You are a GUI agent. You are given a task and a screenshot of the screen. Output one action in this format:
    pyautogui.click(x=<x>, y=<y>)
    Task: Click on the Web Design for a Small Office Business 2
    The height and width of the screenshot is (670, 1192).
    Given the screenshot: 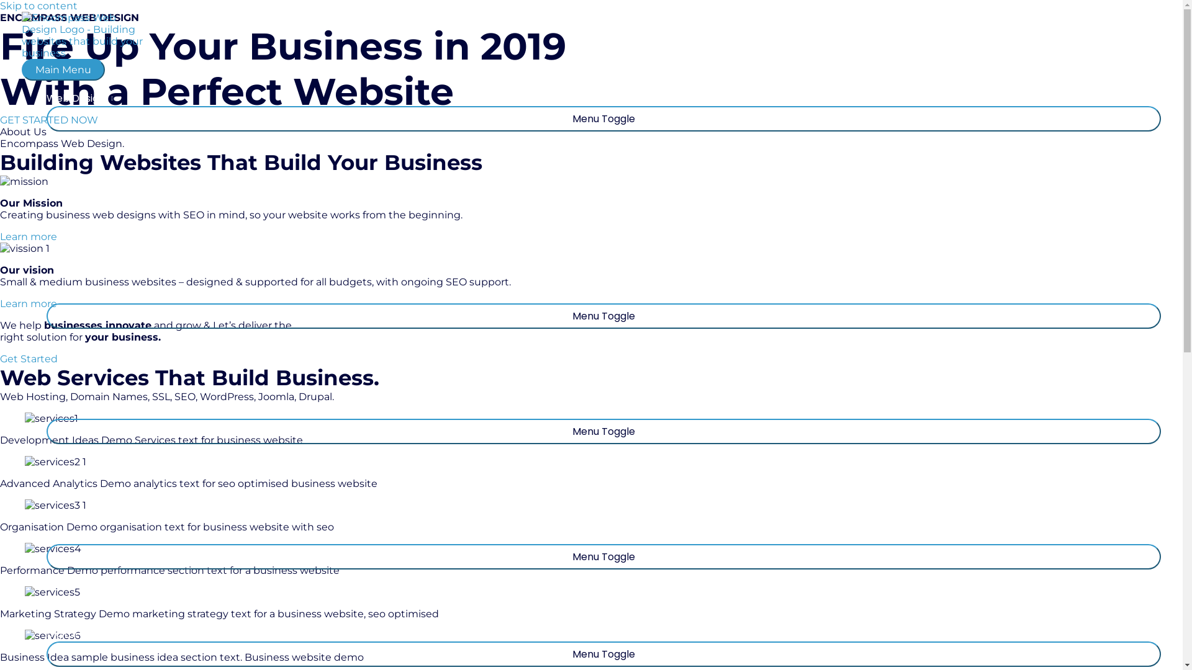 What is the action you would take?
    pyautogui.click(x=25, y=248)
    